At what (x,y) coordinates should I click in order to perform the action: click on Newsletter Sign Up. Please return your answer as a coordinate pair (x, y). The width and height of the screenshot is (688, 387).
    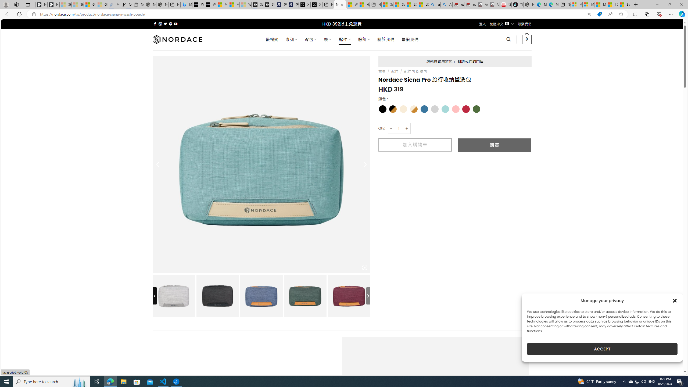
    Looking at the image, I should click on (53, 5).